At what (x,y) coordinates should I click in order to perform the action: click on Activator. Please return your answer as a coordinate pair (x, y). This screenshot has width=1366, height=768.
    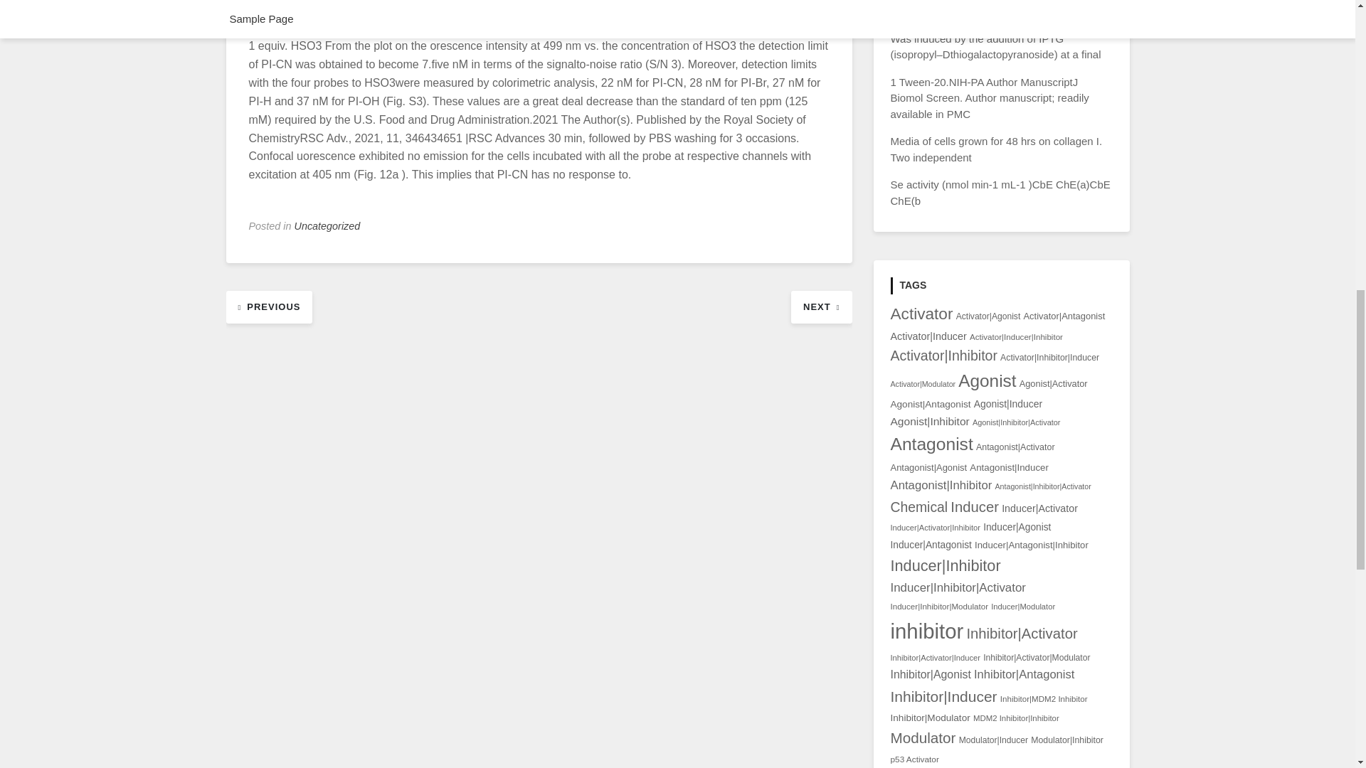
    Looking at the image, I should click on (922, 313).